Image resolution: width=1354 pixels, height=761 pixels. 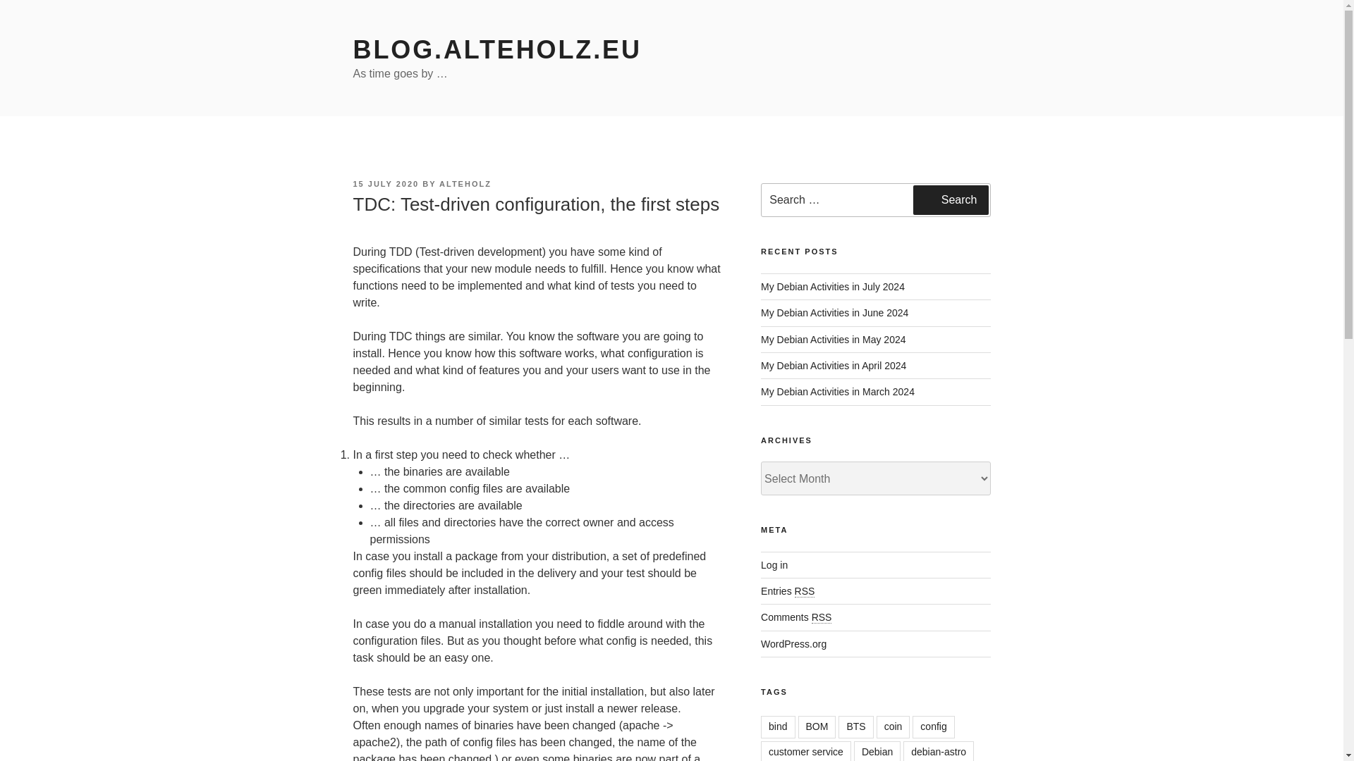 I want to click on My Debian Activities in May 2024, so click(x=834, y=340).